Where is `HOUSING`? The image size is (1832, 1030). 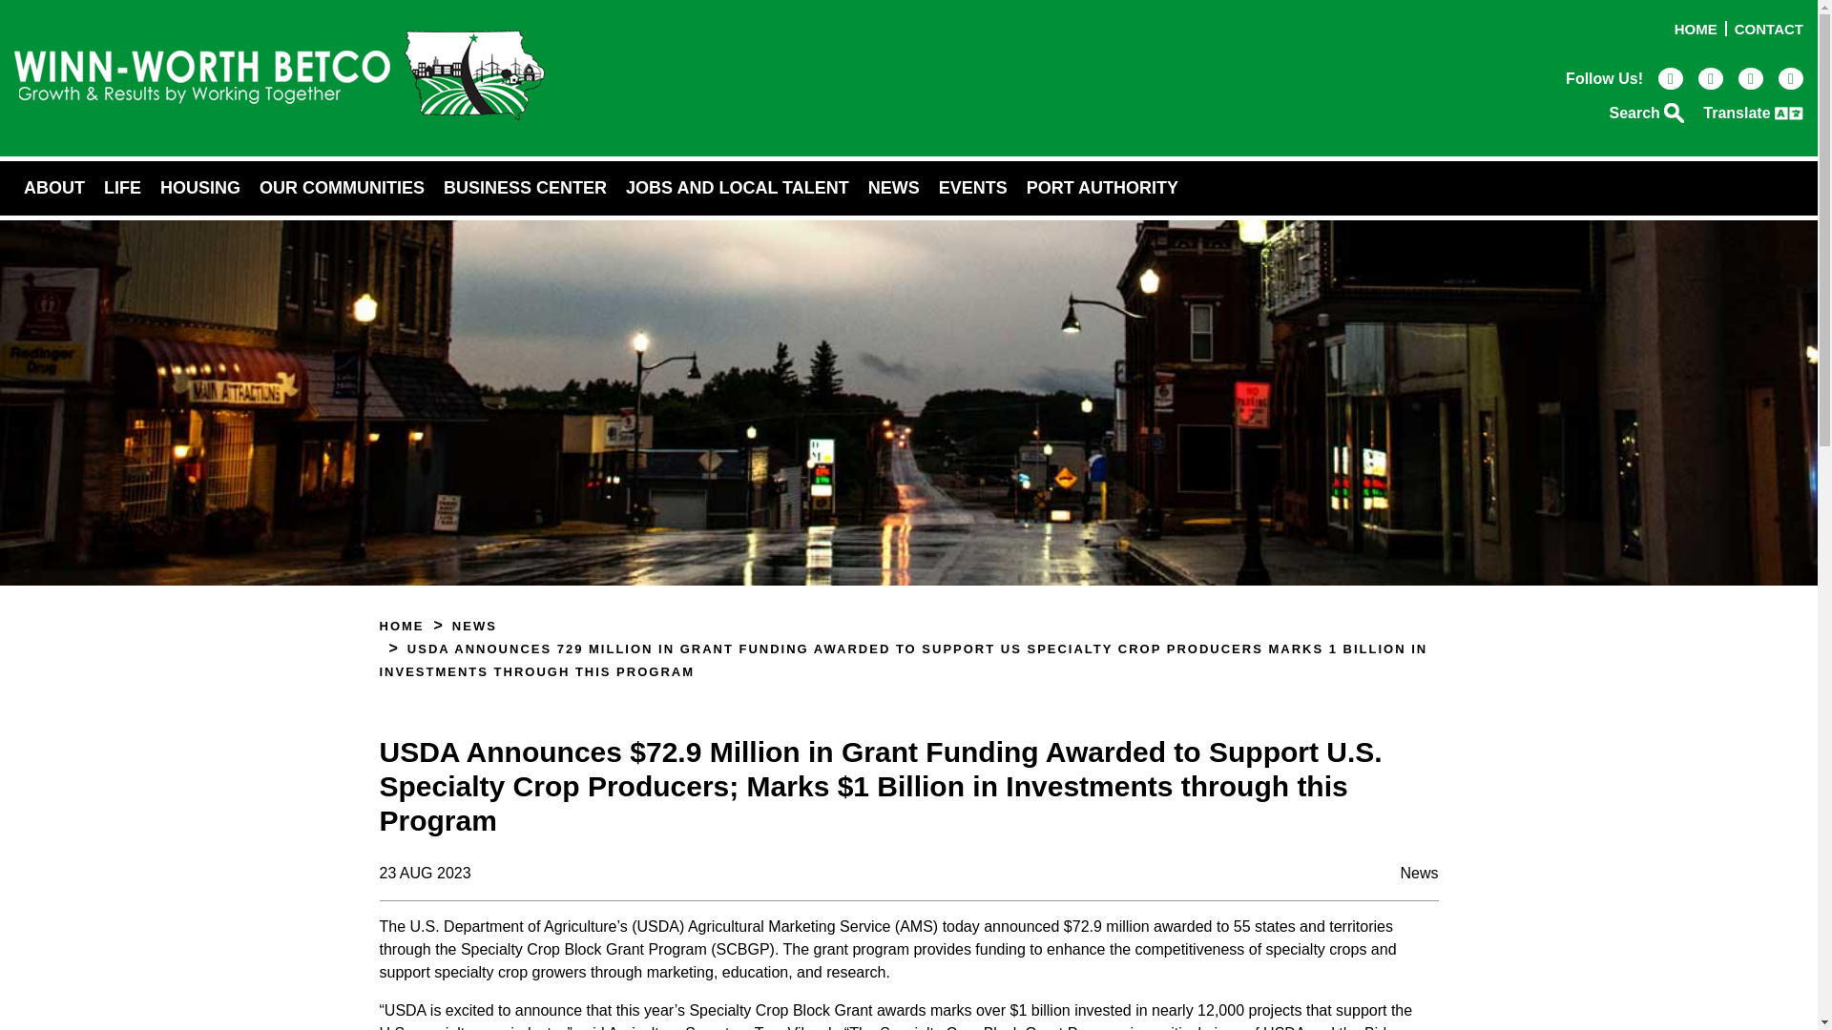
HOUSING is located at coordinates (199, 187).